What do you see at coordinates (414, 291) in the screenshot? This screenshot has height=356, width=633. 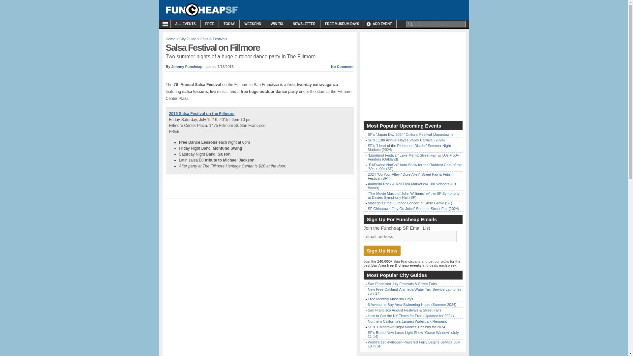 I see `New Free Oakland-Alameda Water Taxi Service Launches July 17` at bounding box center [414, 291].